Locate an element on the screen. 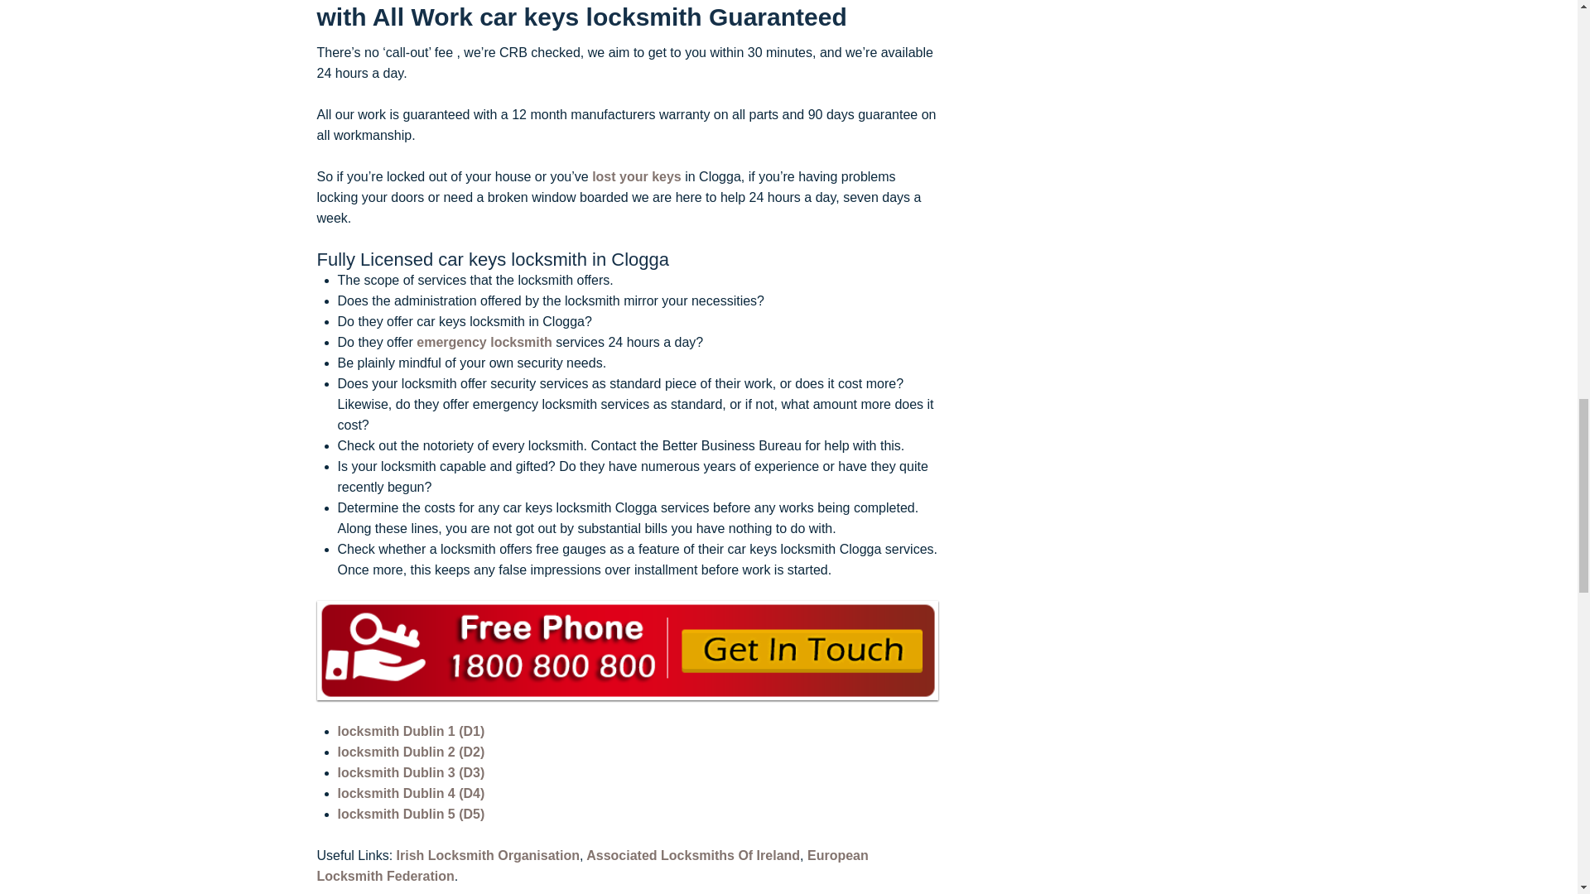  lost your keys is located at coordinates (636, 177).